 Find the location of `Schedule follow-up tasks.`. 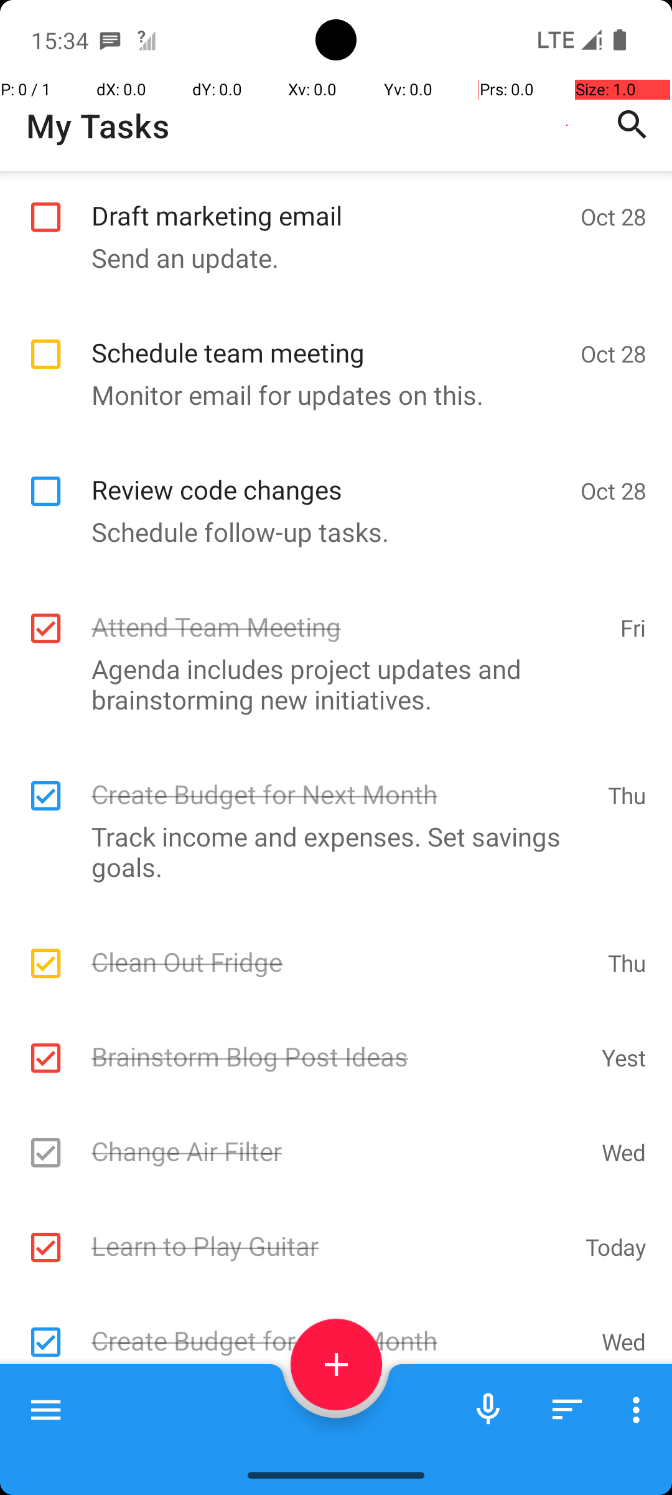

Schedule follow-up tasks. is located at coordinates (330, 532).